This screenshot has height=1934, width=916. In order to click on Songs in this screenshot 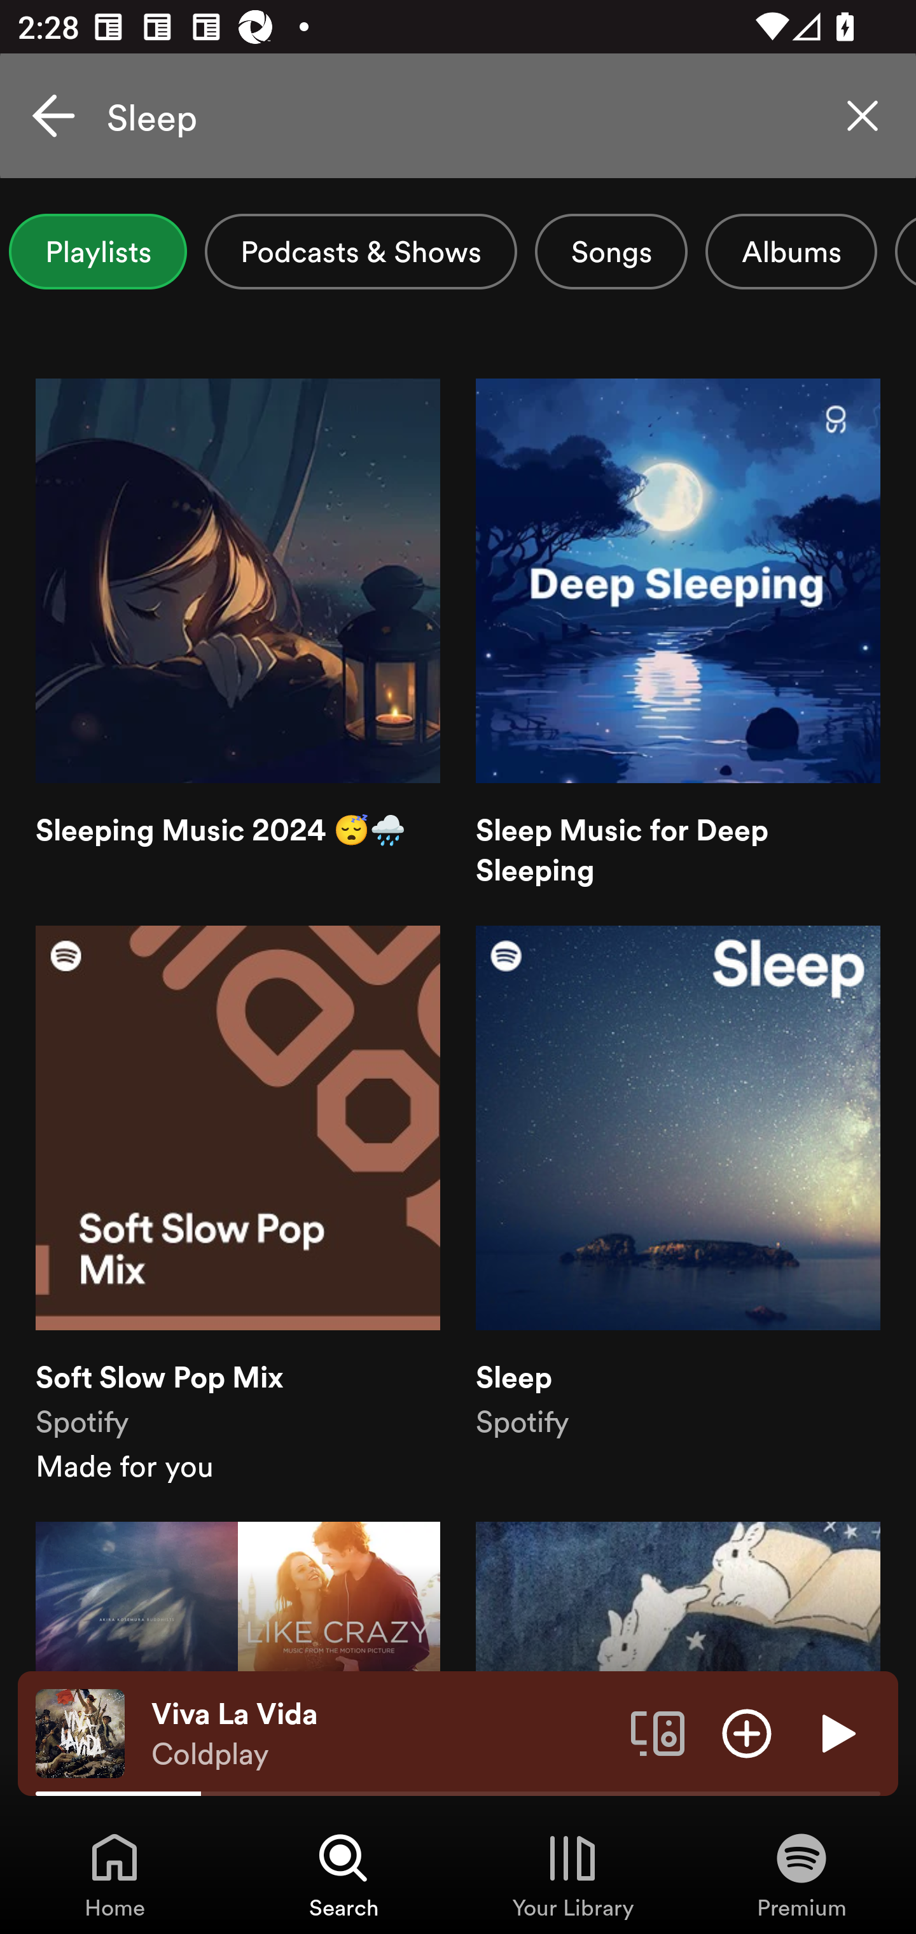, I will do `click(611, 251)`.